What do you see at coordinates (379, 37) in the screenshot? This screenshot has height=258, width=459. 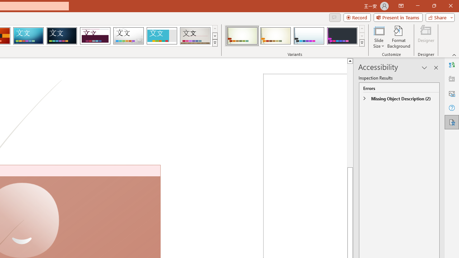 I see `Slide Size` at bounding box center [379, 37].